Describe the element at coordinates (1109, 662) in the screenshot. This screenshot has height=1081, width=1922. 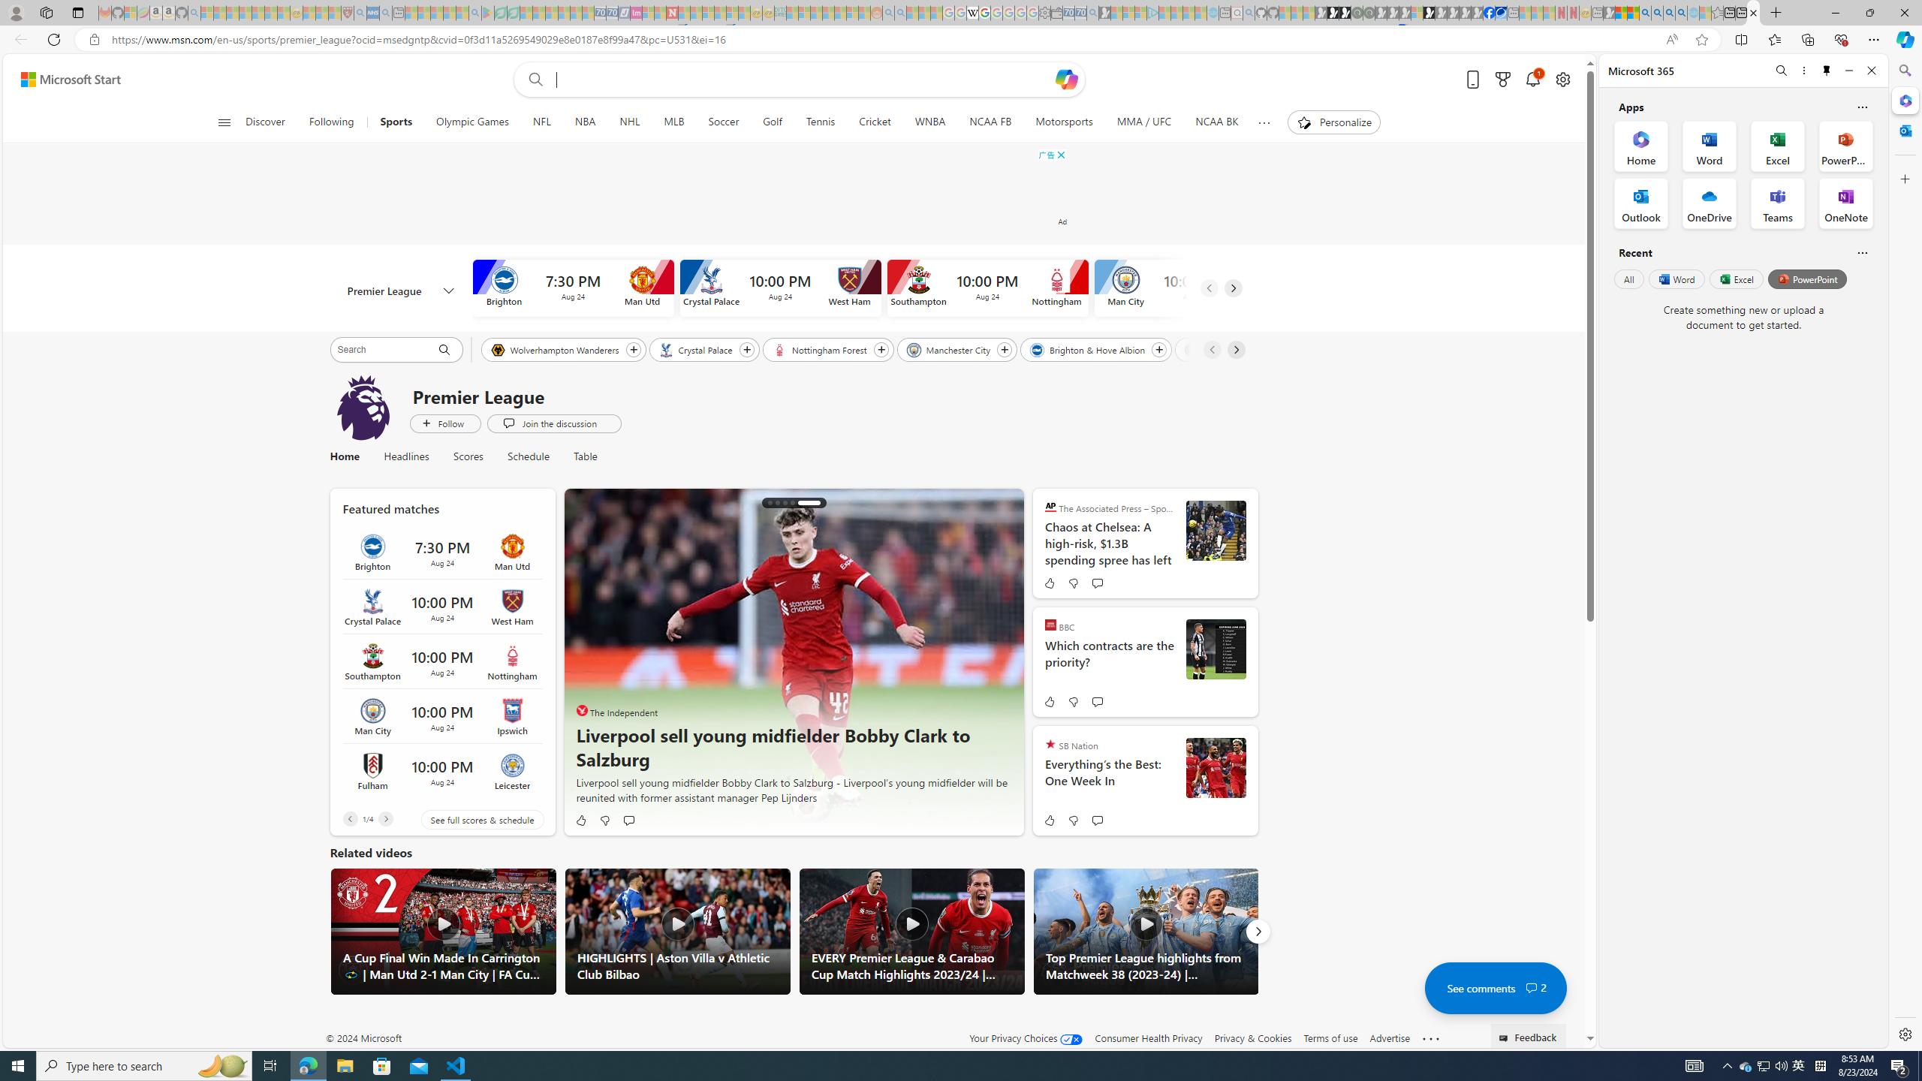
I see `Which contracts are the priority?` at that location.